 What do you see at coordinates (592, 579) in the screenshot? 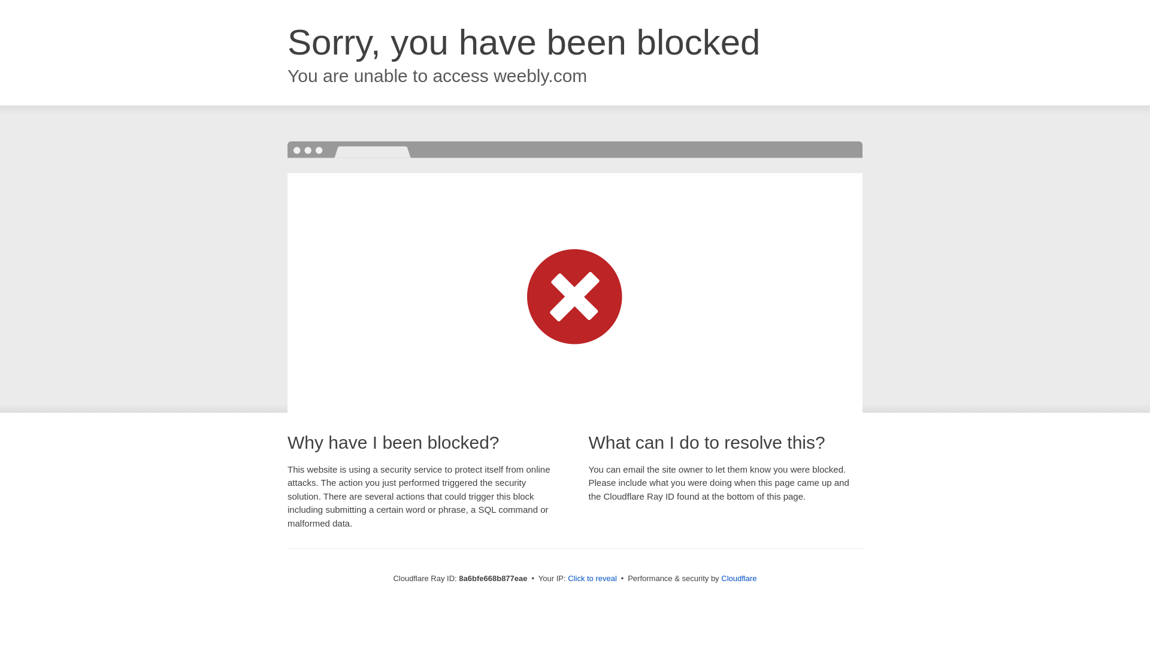
I see `Click to reveal` at bounding box center [592, 579].